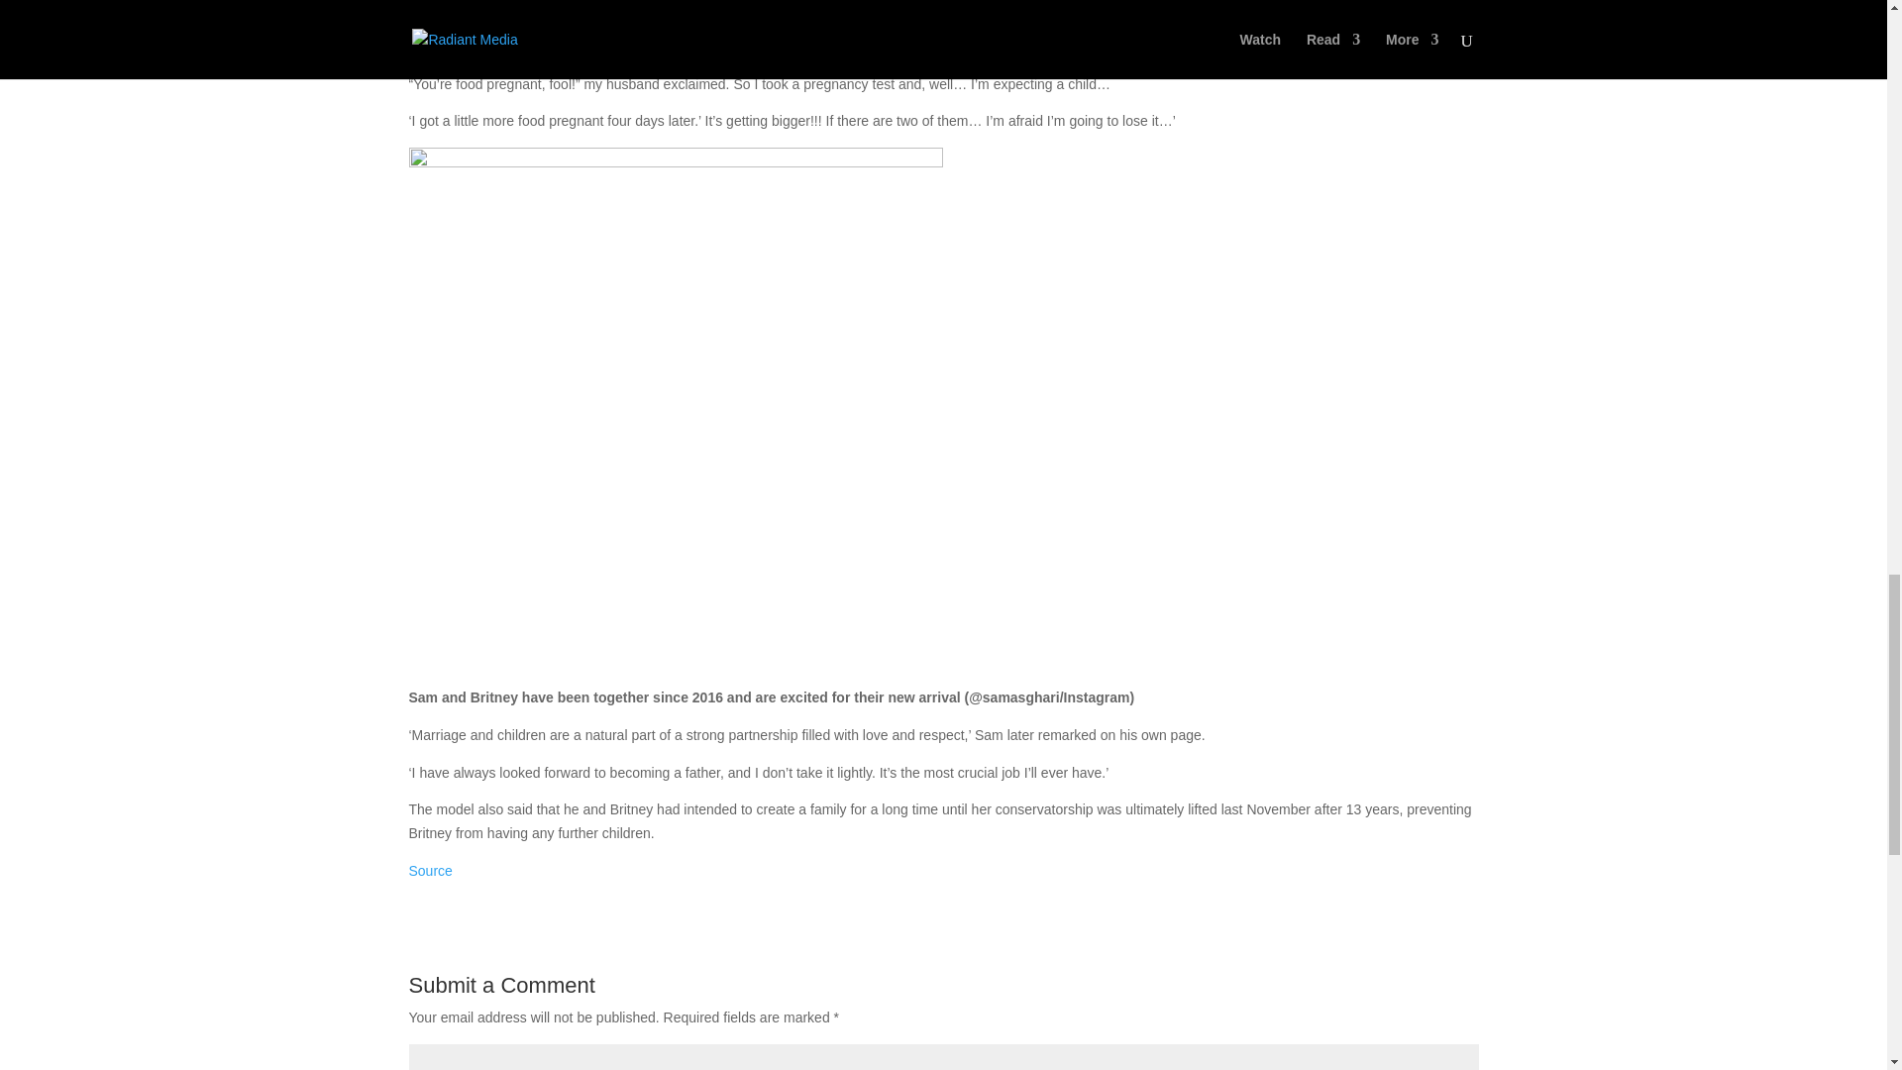 This screenshot has height=1070, width=1902. I want to click on Source, so click(430, 870).